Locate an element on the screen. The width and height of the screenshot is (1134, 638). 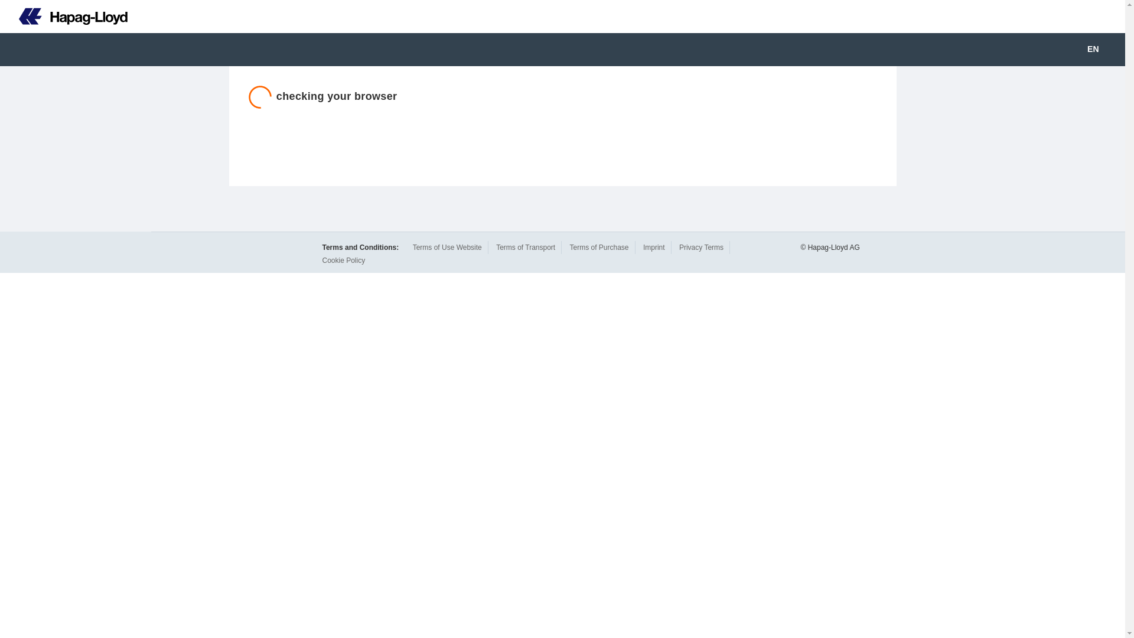
Hapag-Lloyd Logo is located at coordinates (73, 17).